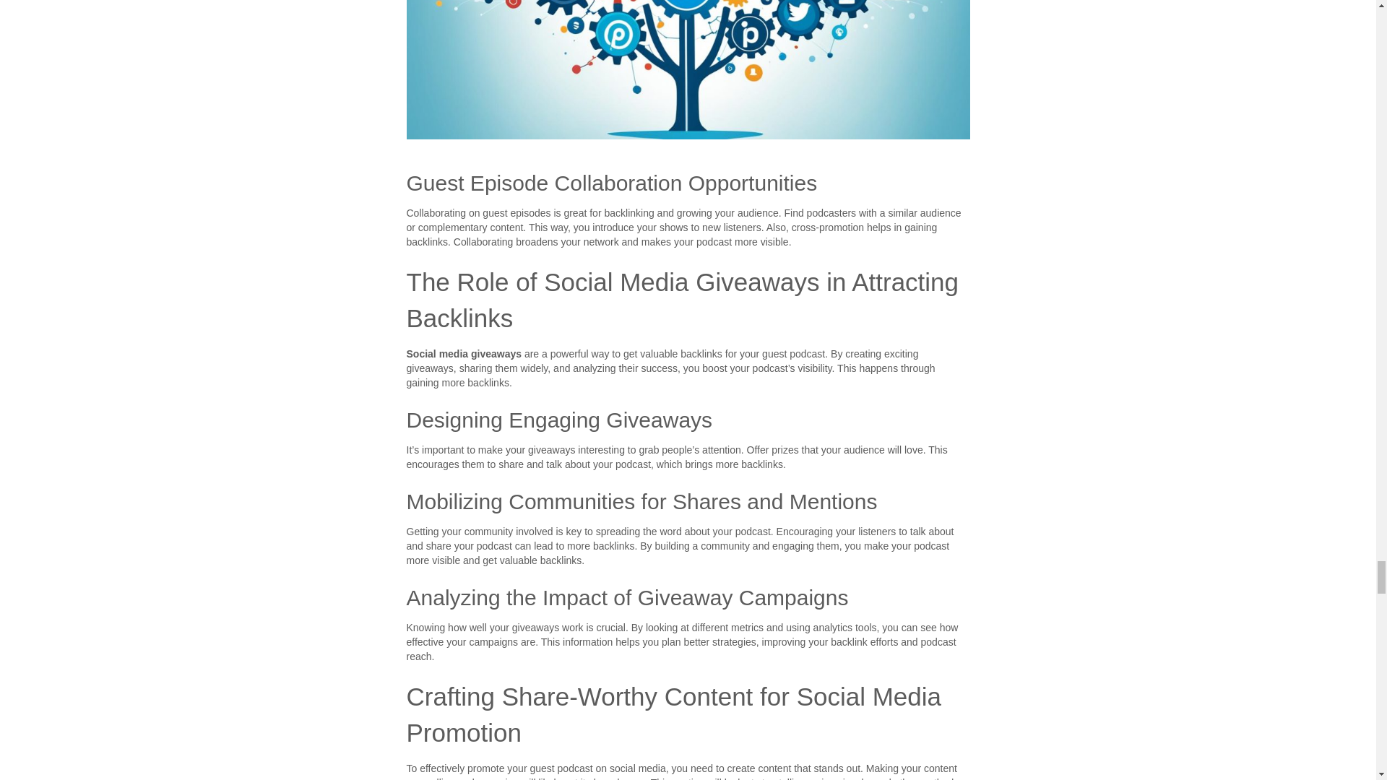  What do you see at coordinates (688, 70) in the screenshot?
I see `building relationships for podcast backlinking` at bounding box center [688, 70].